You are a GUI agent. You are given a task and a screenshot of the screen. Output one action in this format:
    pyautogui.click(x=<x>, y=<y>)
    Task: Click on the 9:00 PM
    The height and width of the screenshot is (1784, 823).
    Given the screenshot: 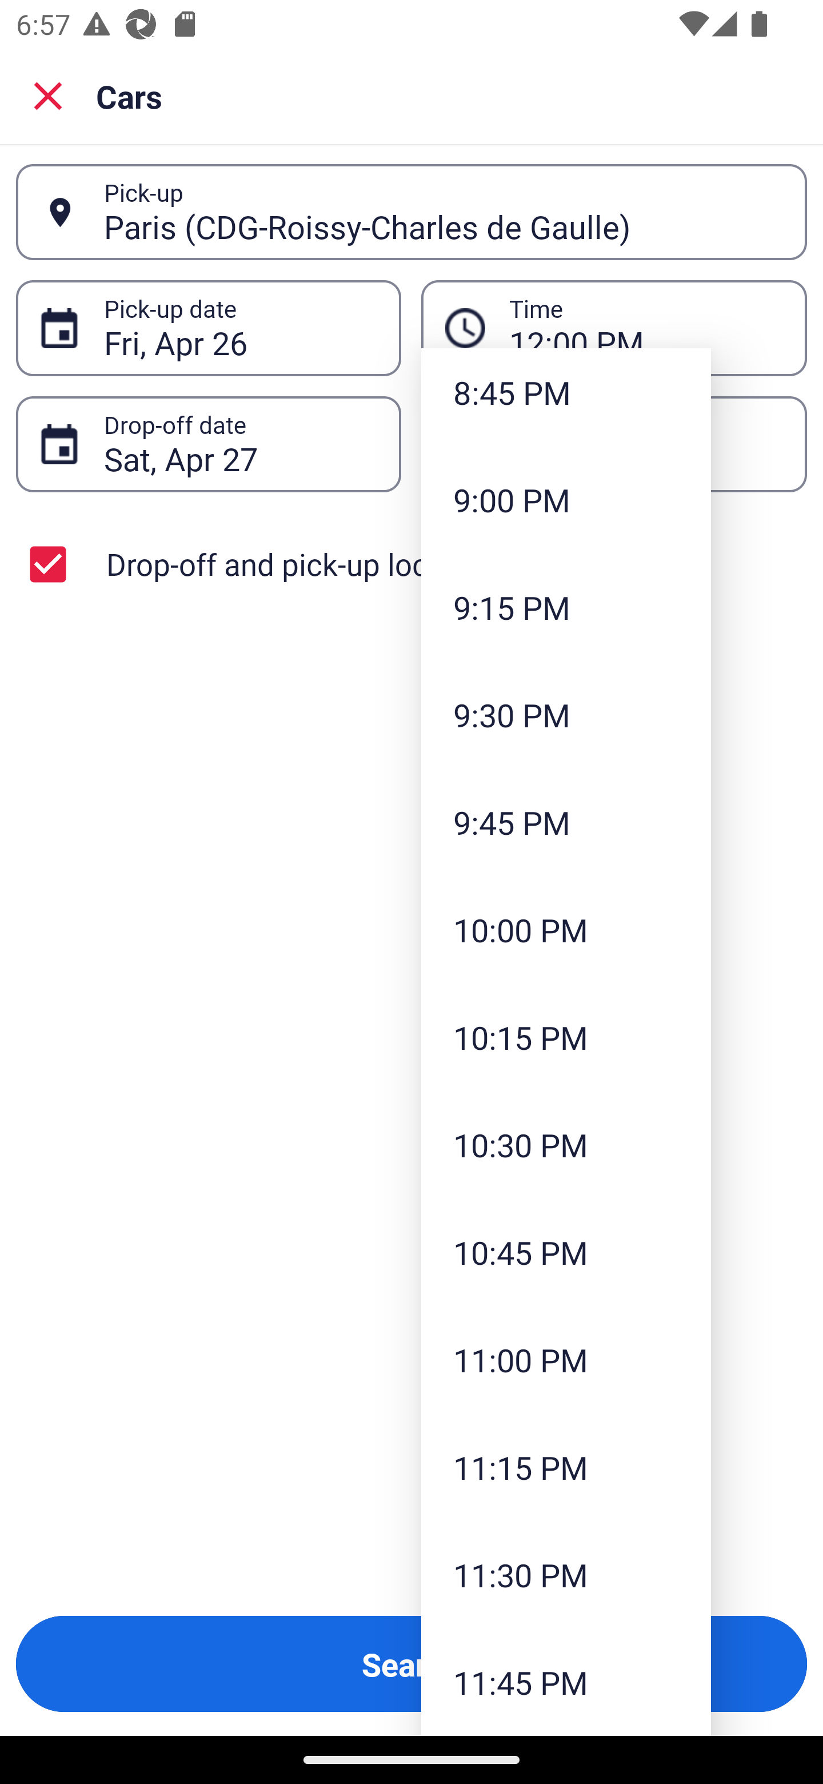 What is the action you would take?
    pyautogui.click(x=566, y=500)
    